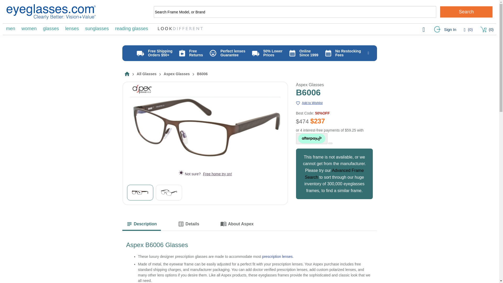 Image resolution: width=503 pixels, height=283 pixels. What do you see at coordinates (468, 29) in the screenshot?
I see `Wishlist` at bounding box center [468, 29].